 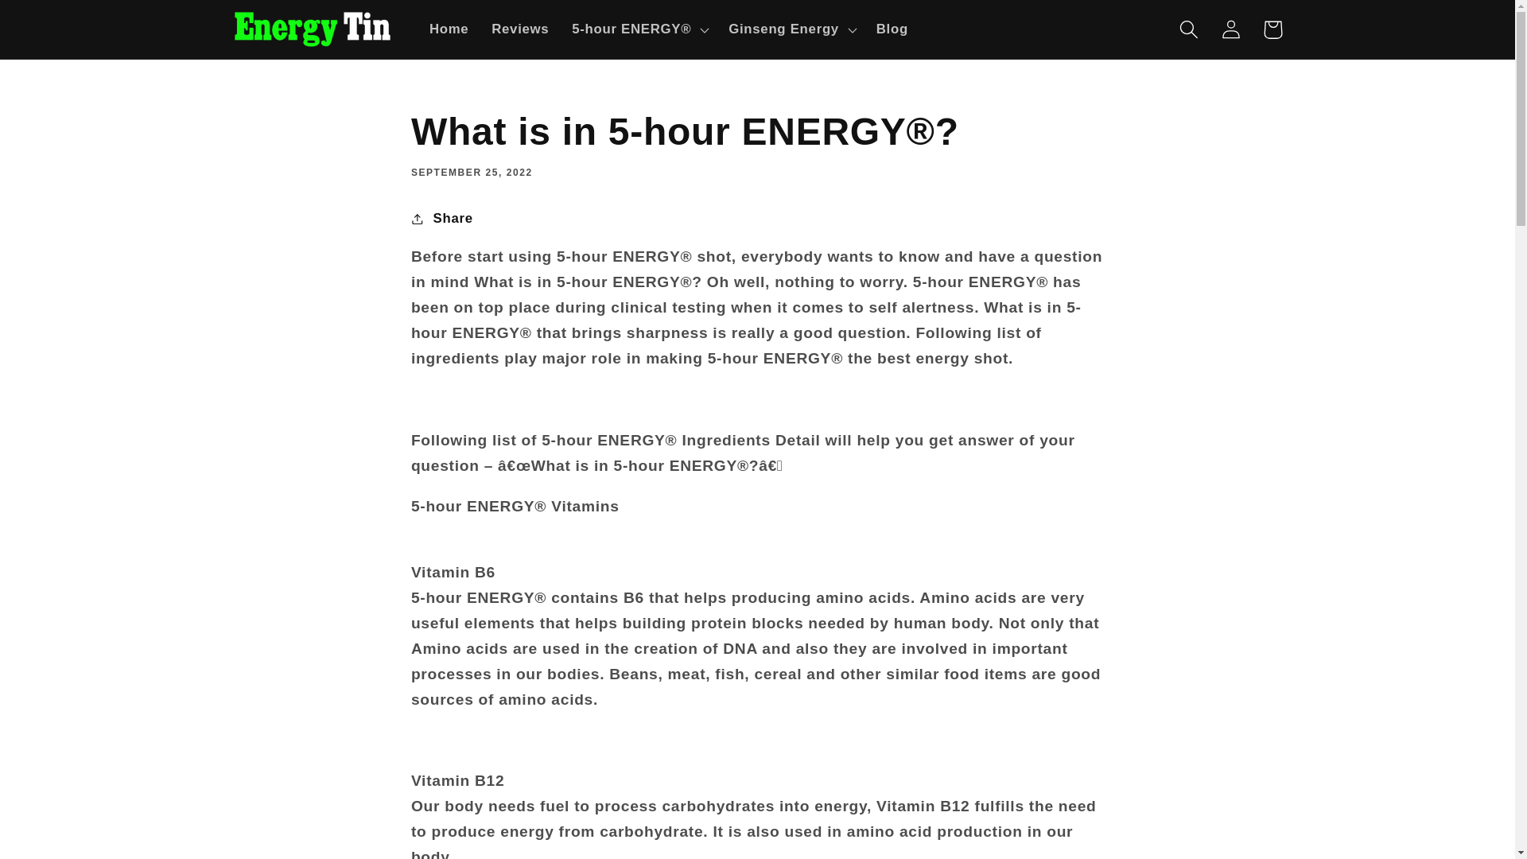 What do you see at coordinates (520, 29) in the screenshot?
I see `Reviews` at bounding box center [520, 29].